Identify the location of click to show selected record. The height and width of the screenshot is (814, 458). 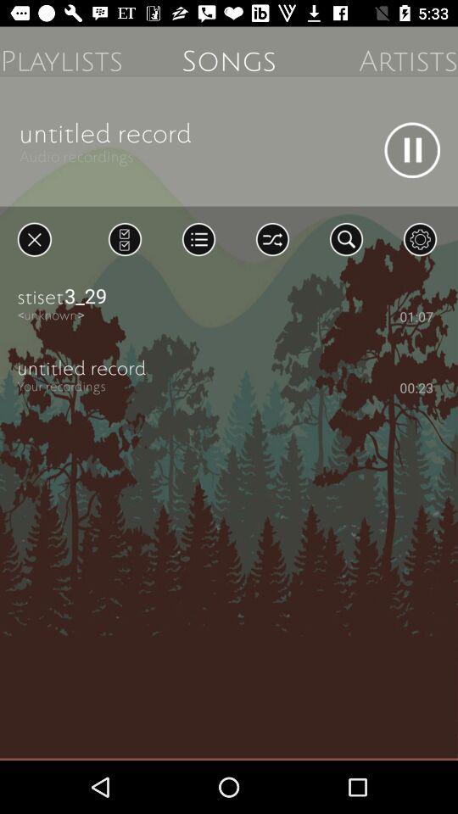
(125, 239).